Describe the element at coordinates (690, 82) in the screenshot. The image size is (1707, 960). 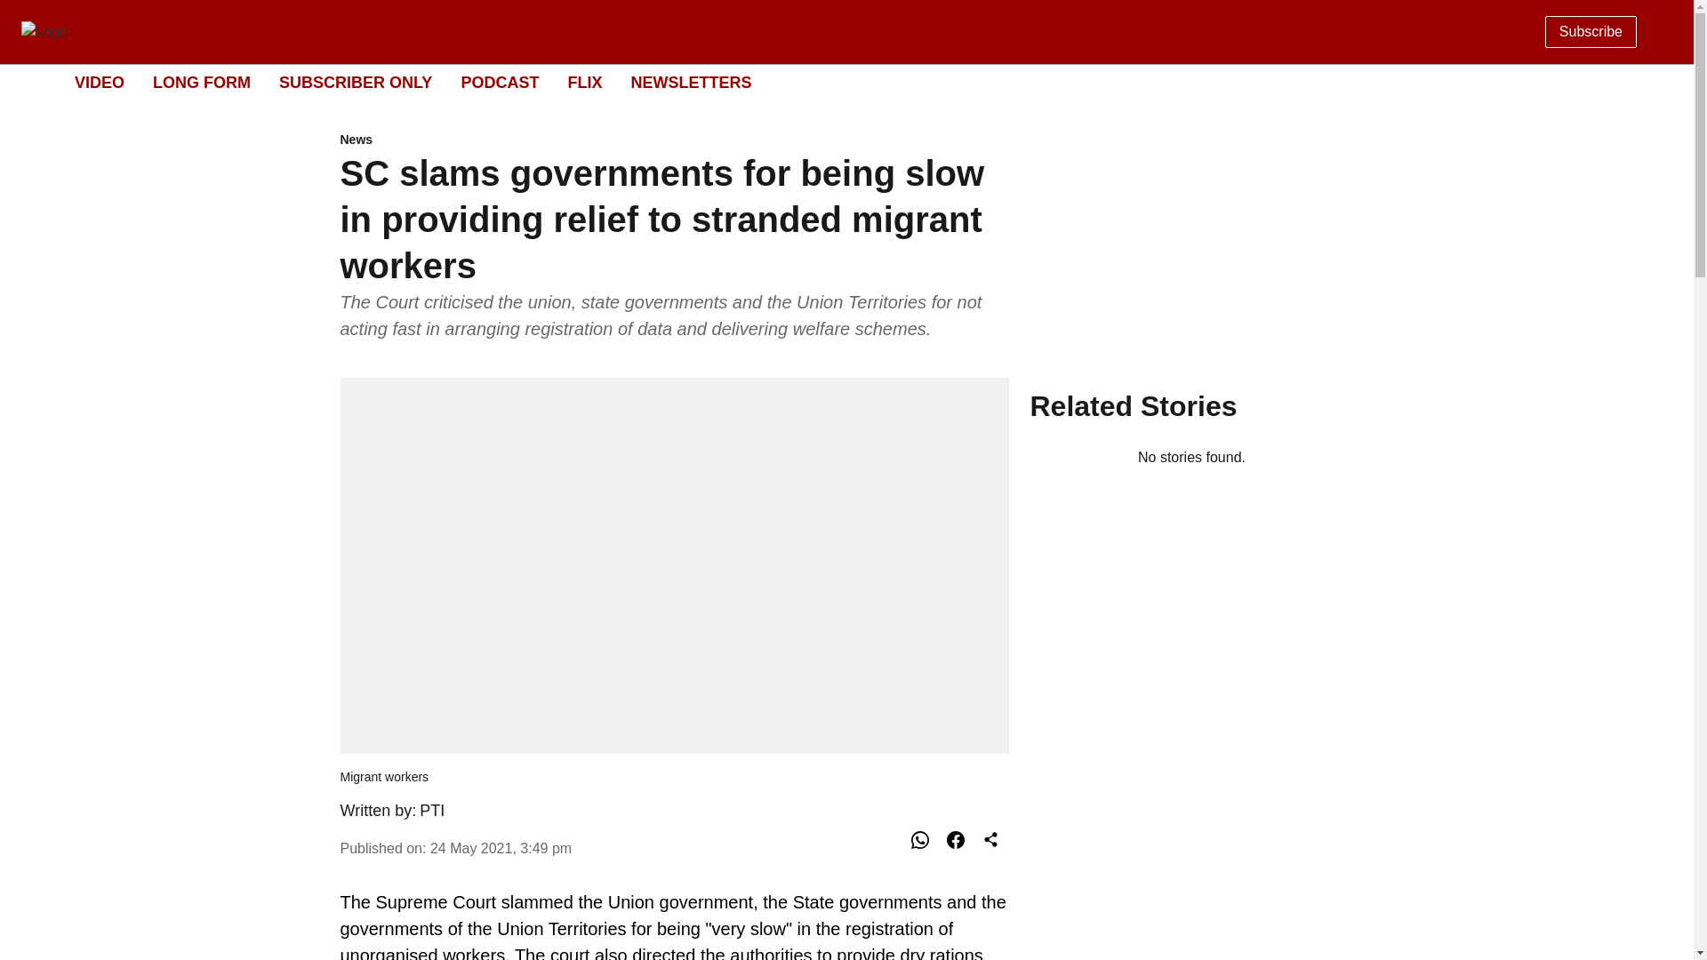
I see `FLIX` at that location.